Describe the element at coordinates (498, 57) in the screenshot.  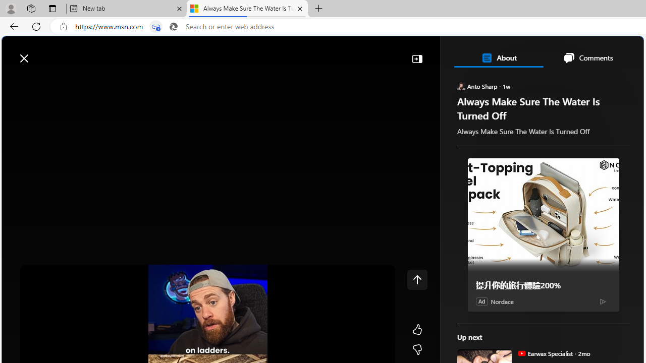
I see `About` at that location.